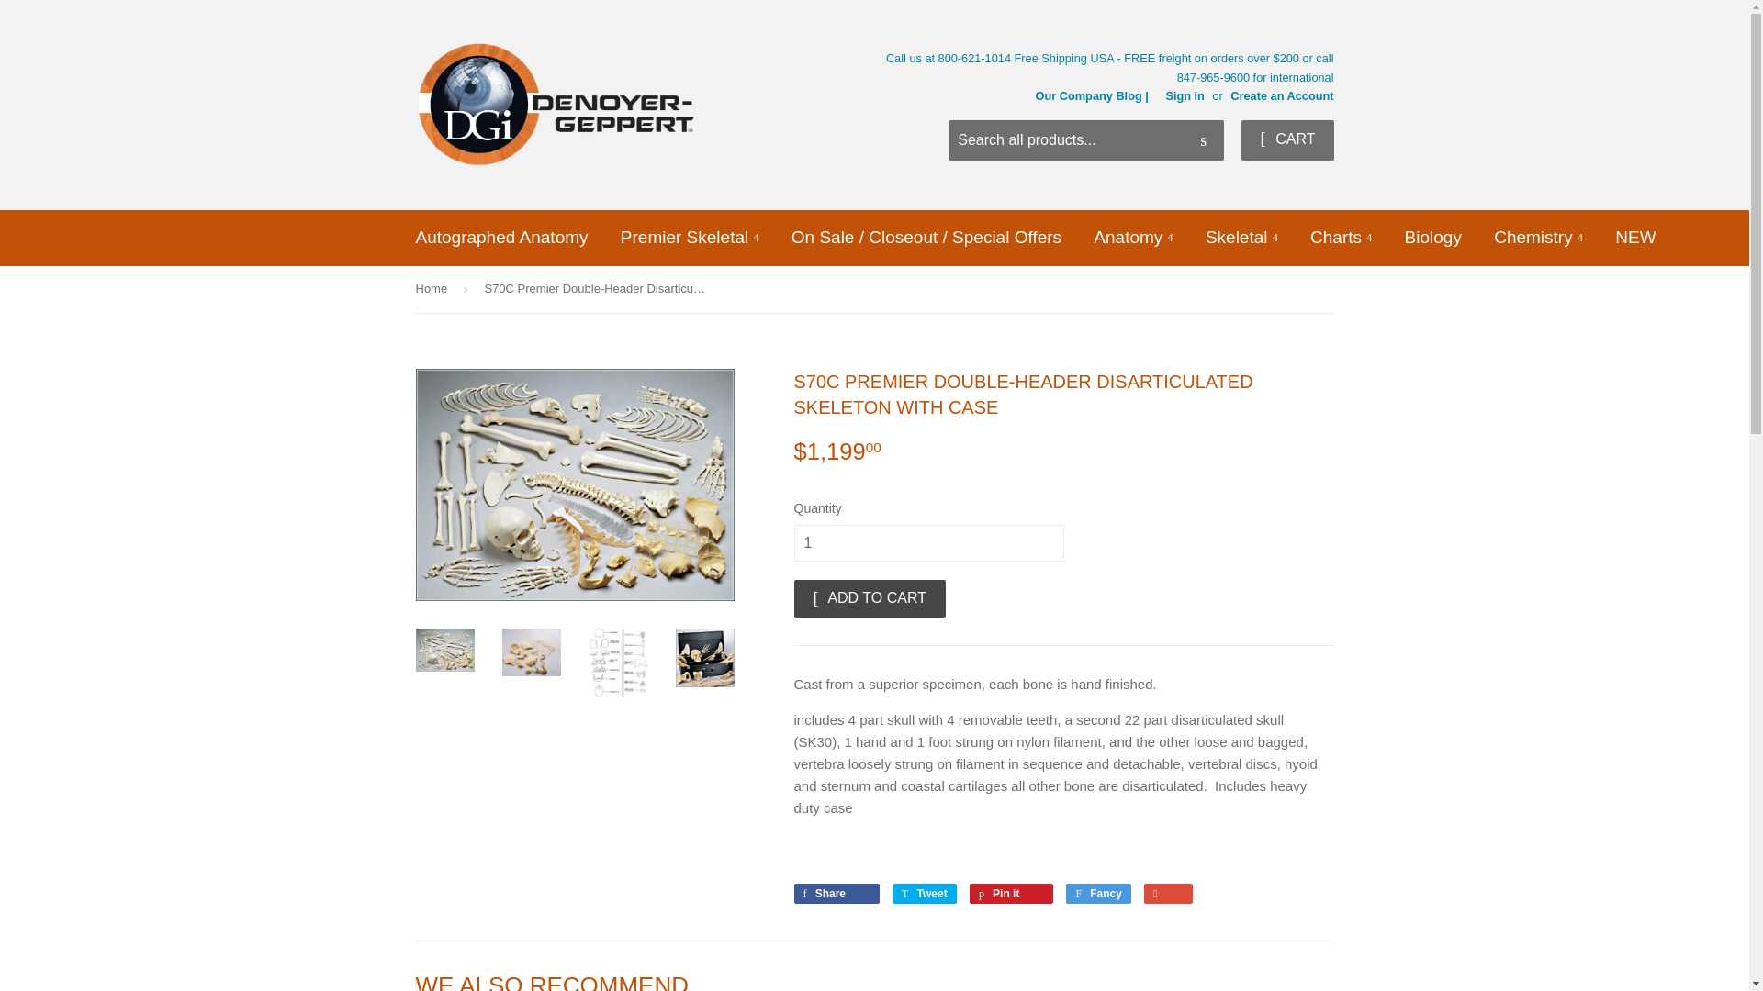 This screenshot has height=991, width=1763. What do you see at coordinates (690, 237) in the screenshot?
I see `Premier Skeletal` at bounding box center [690, 237].